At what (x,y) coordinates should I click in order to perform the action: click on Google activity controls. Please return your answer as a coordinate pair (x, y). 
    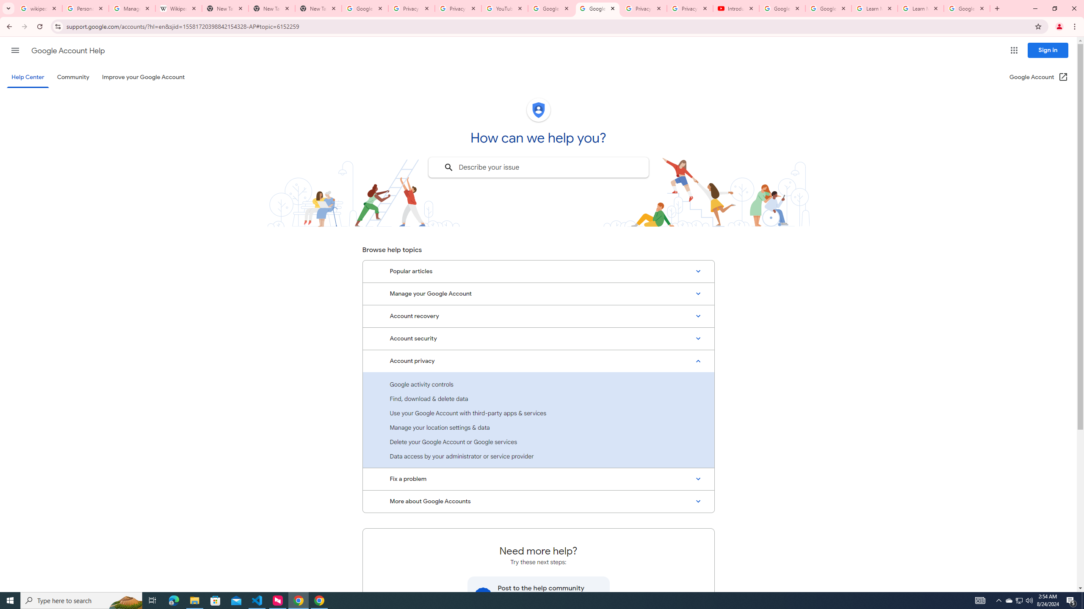
    Looking at the image, I should click on (538, 384).